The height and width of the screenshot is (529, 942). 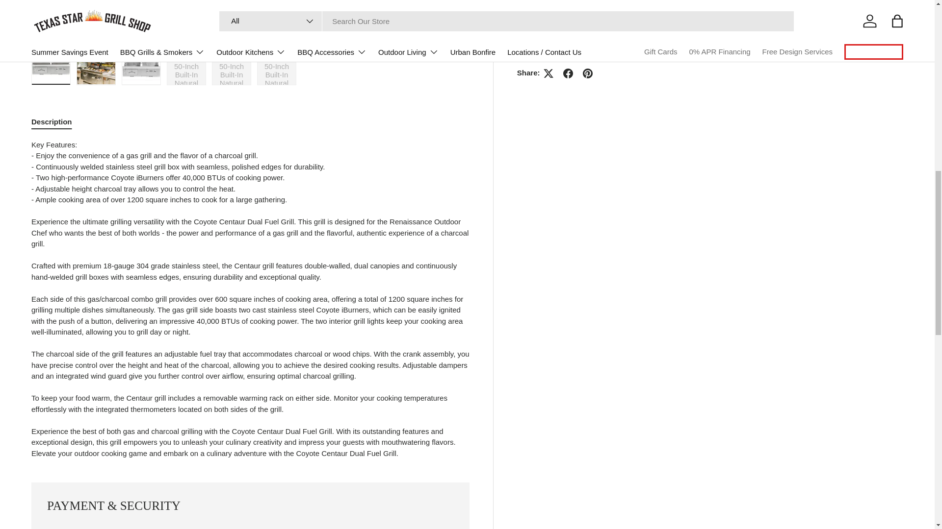 What do you see at coordinates (588, 58) in the screenshot?
I see `Pin on Pinterest` at bounding box center [588, 58].